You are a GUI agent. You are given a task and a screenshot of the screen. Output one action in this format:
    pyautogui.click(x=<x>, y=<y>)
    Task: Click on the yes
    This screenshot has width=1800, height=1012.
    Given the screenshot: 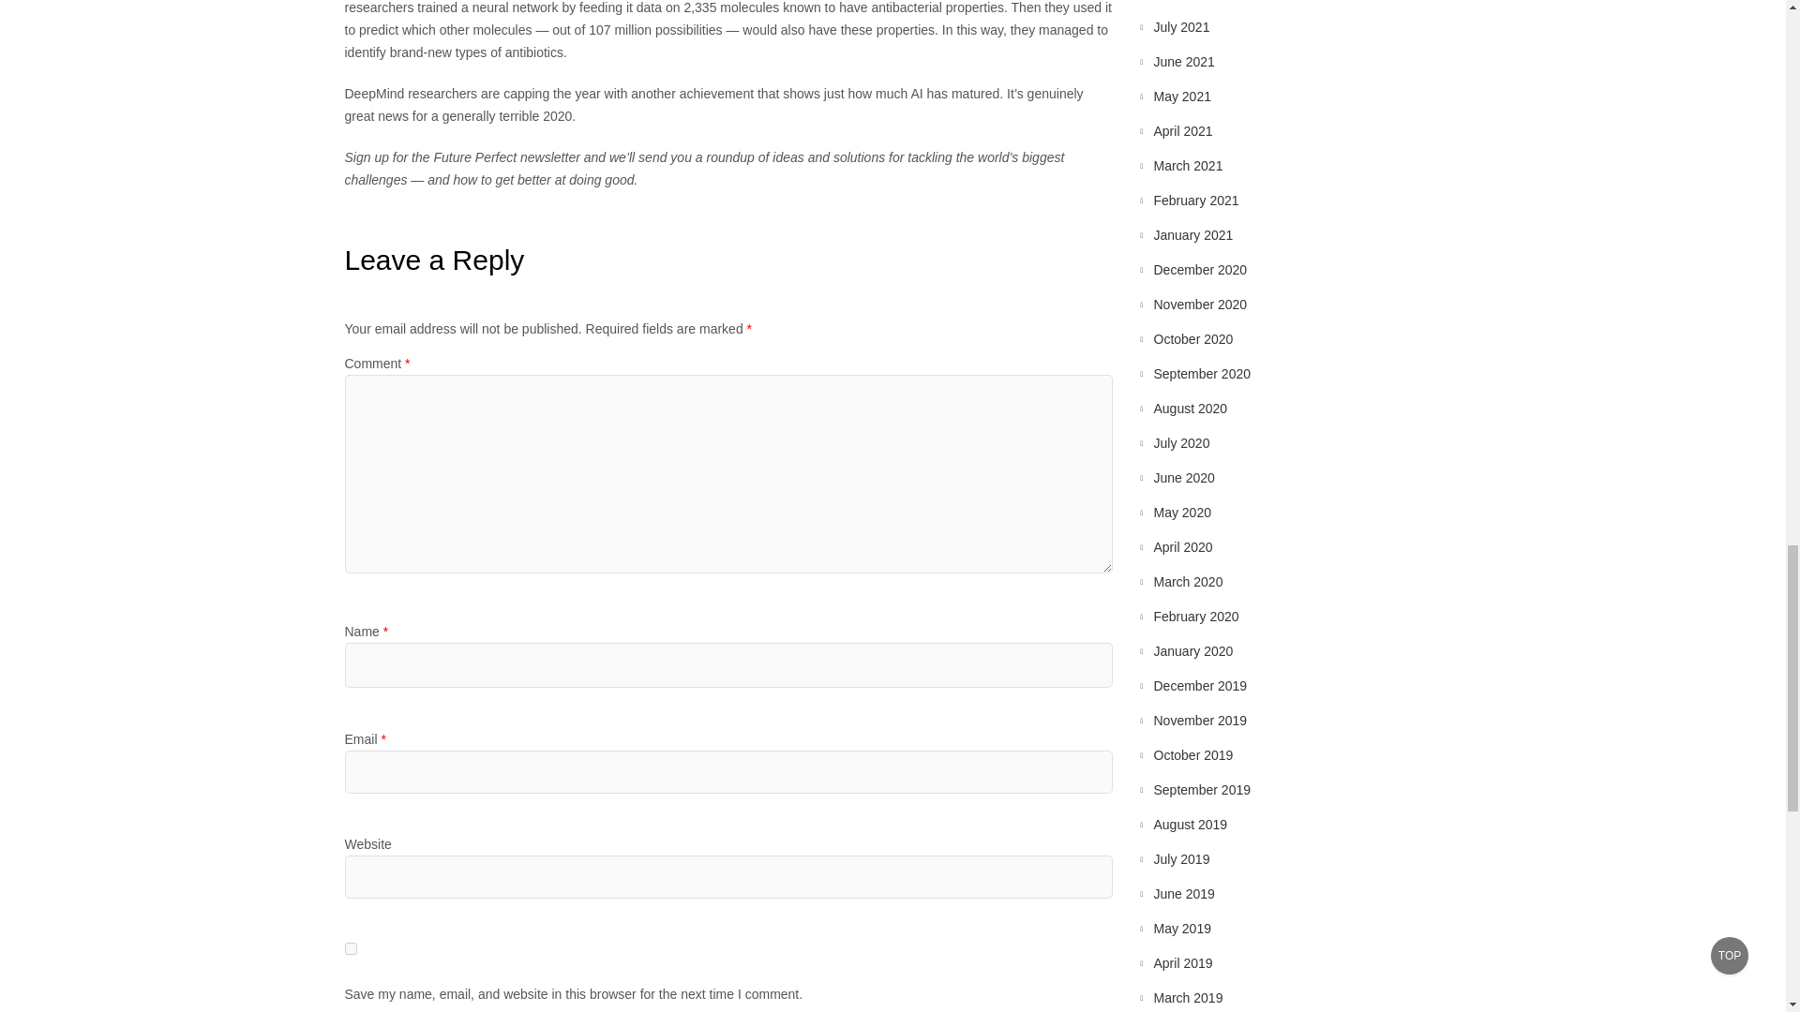 What is the action you would take?
    pyautogui.click(x=351, y=948)
    